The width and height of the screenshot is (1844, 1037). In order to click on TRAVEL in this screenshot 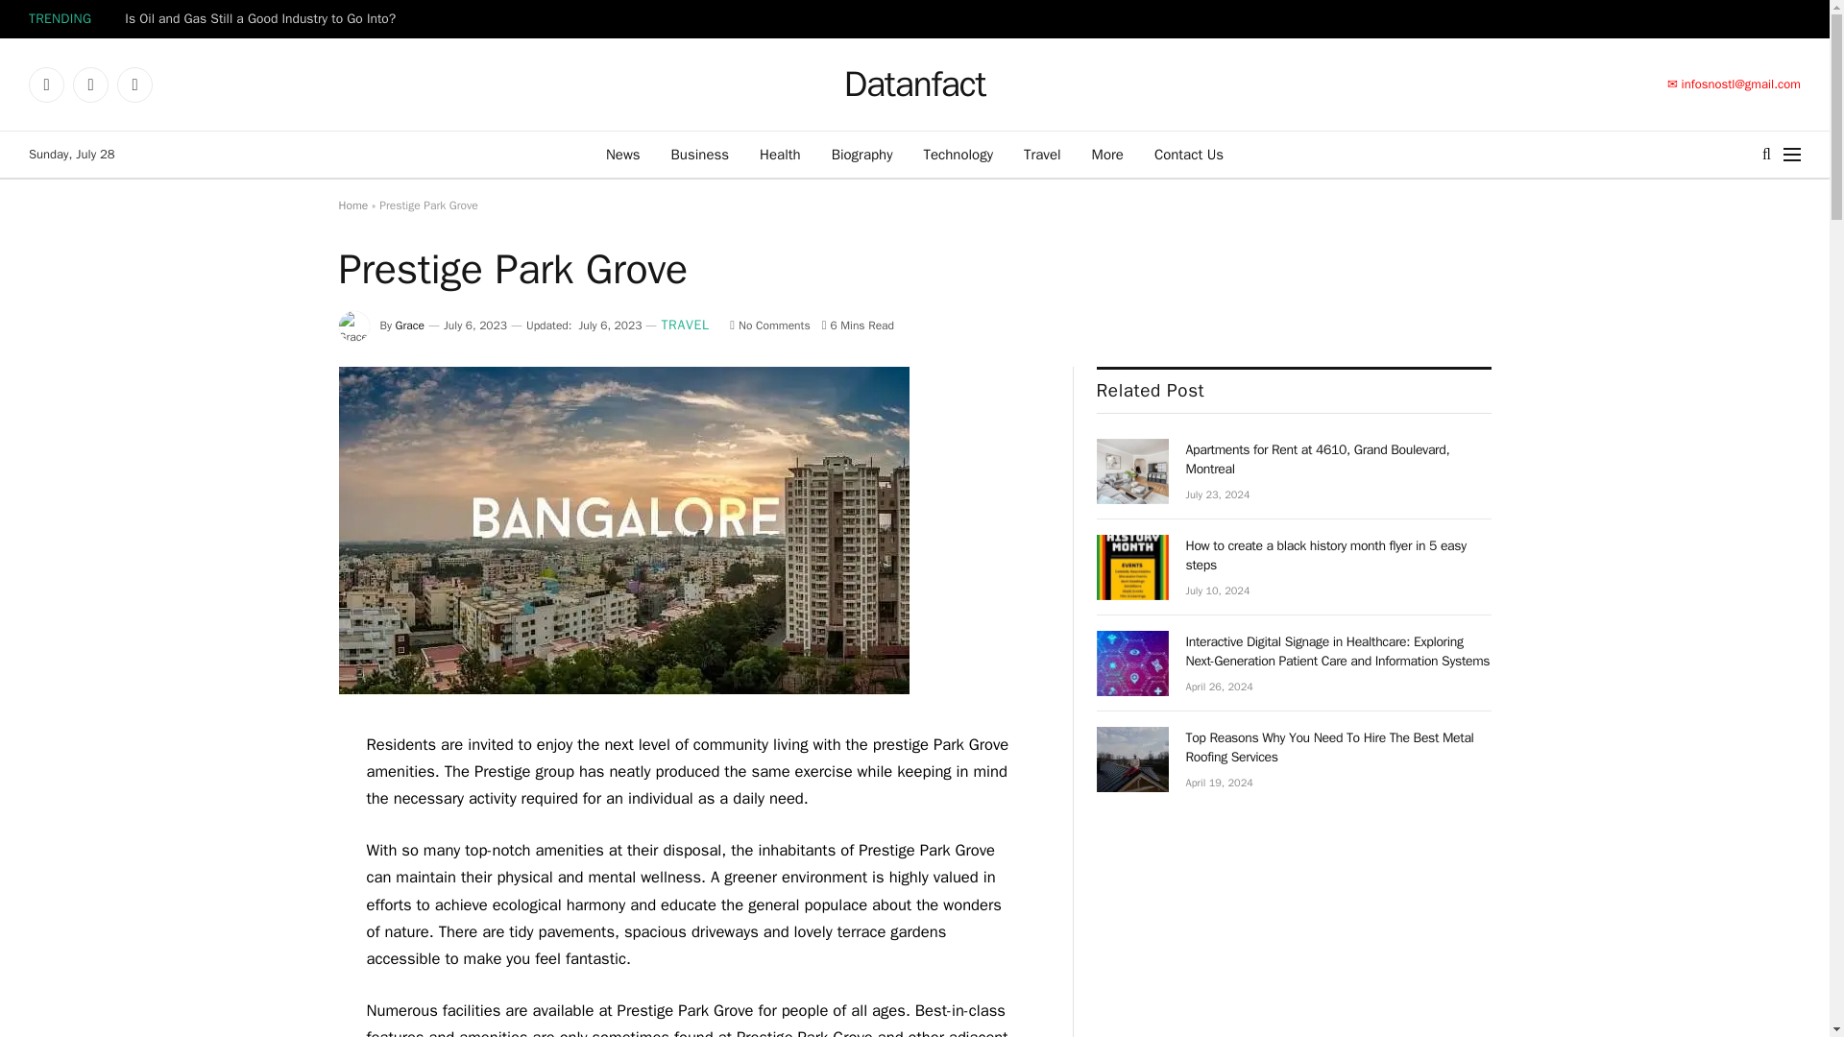, I will do `click(684, 326)`.